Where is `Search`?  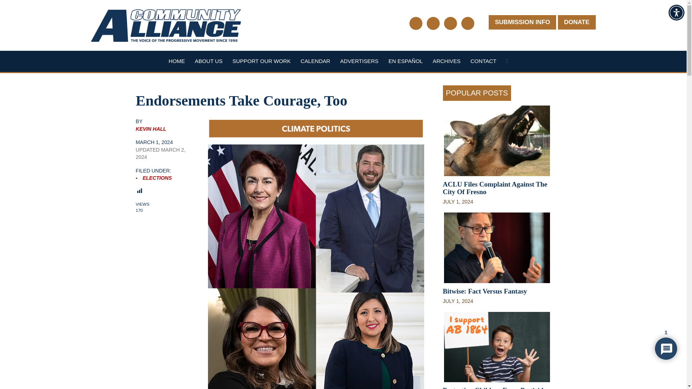
Search is located at coordinates (507, 63).